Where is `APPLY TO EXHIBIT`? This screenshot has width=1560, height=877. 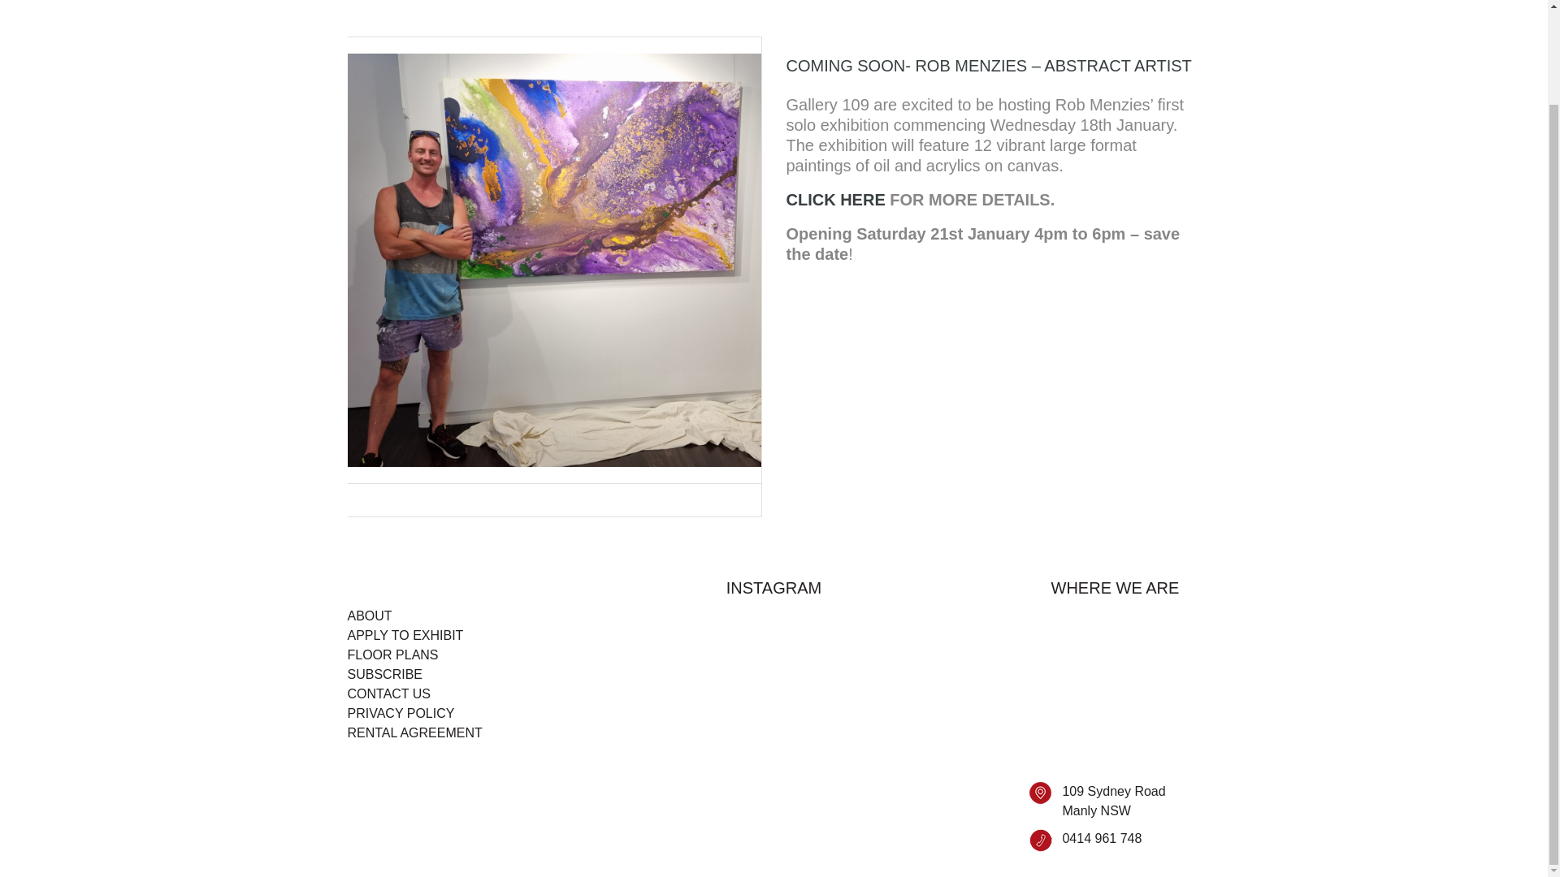
APPLY TO EXHIBIT is located at coordinates (405, 635).